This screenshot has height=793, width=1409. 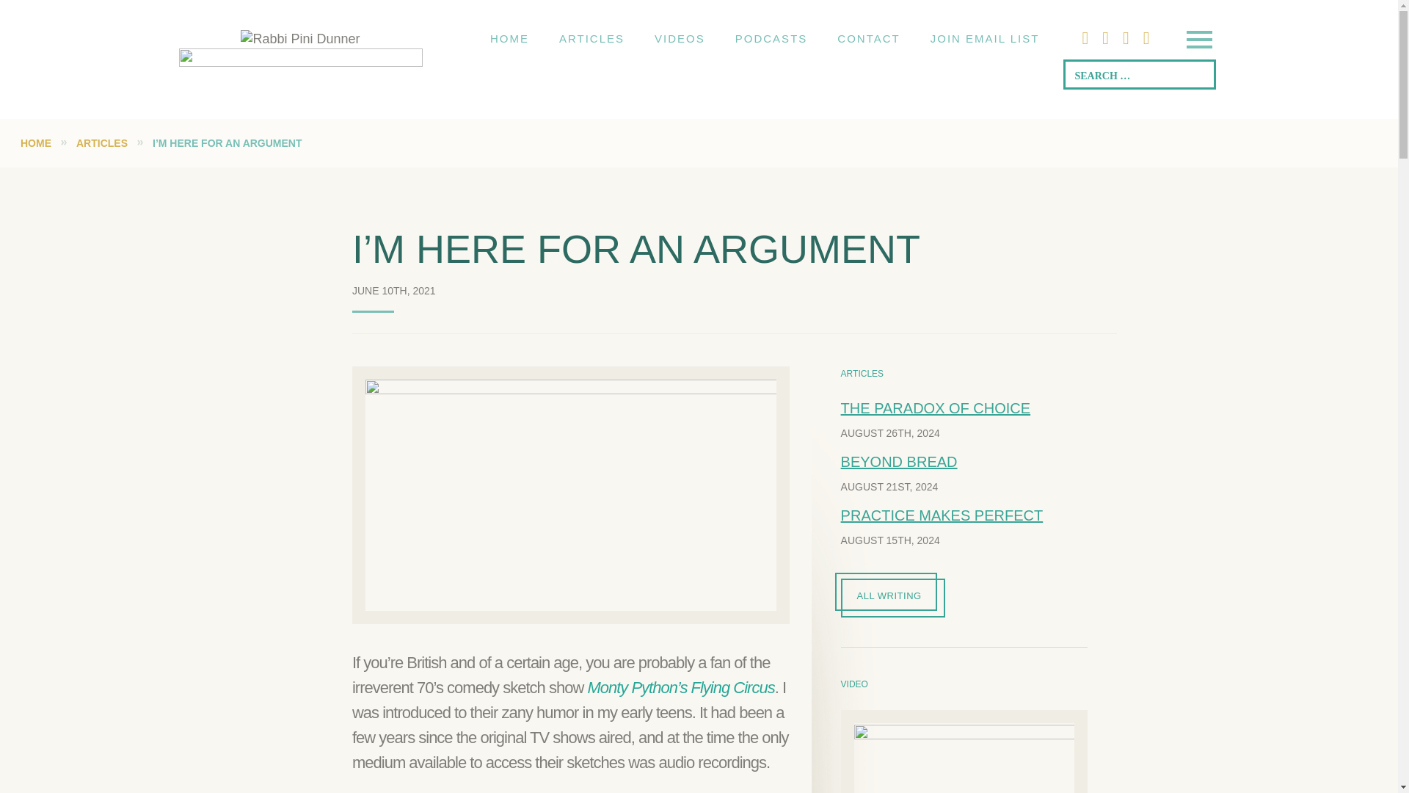 I want to click on ARTICLES, so click(x=101, y=142).